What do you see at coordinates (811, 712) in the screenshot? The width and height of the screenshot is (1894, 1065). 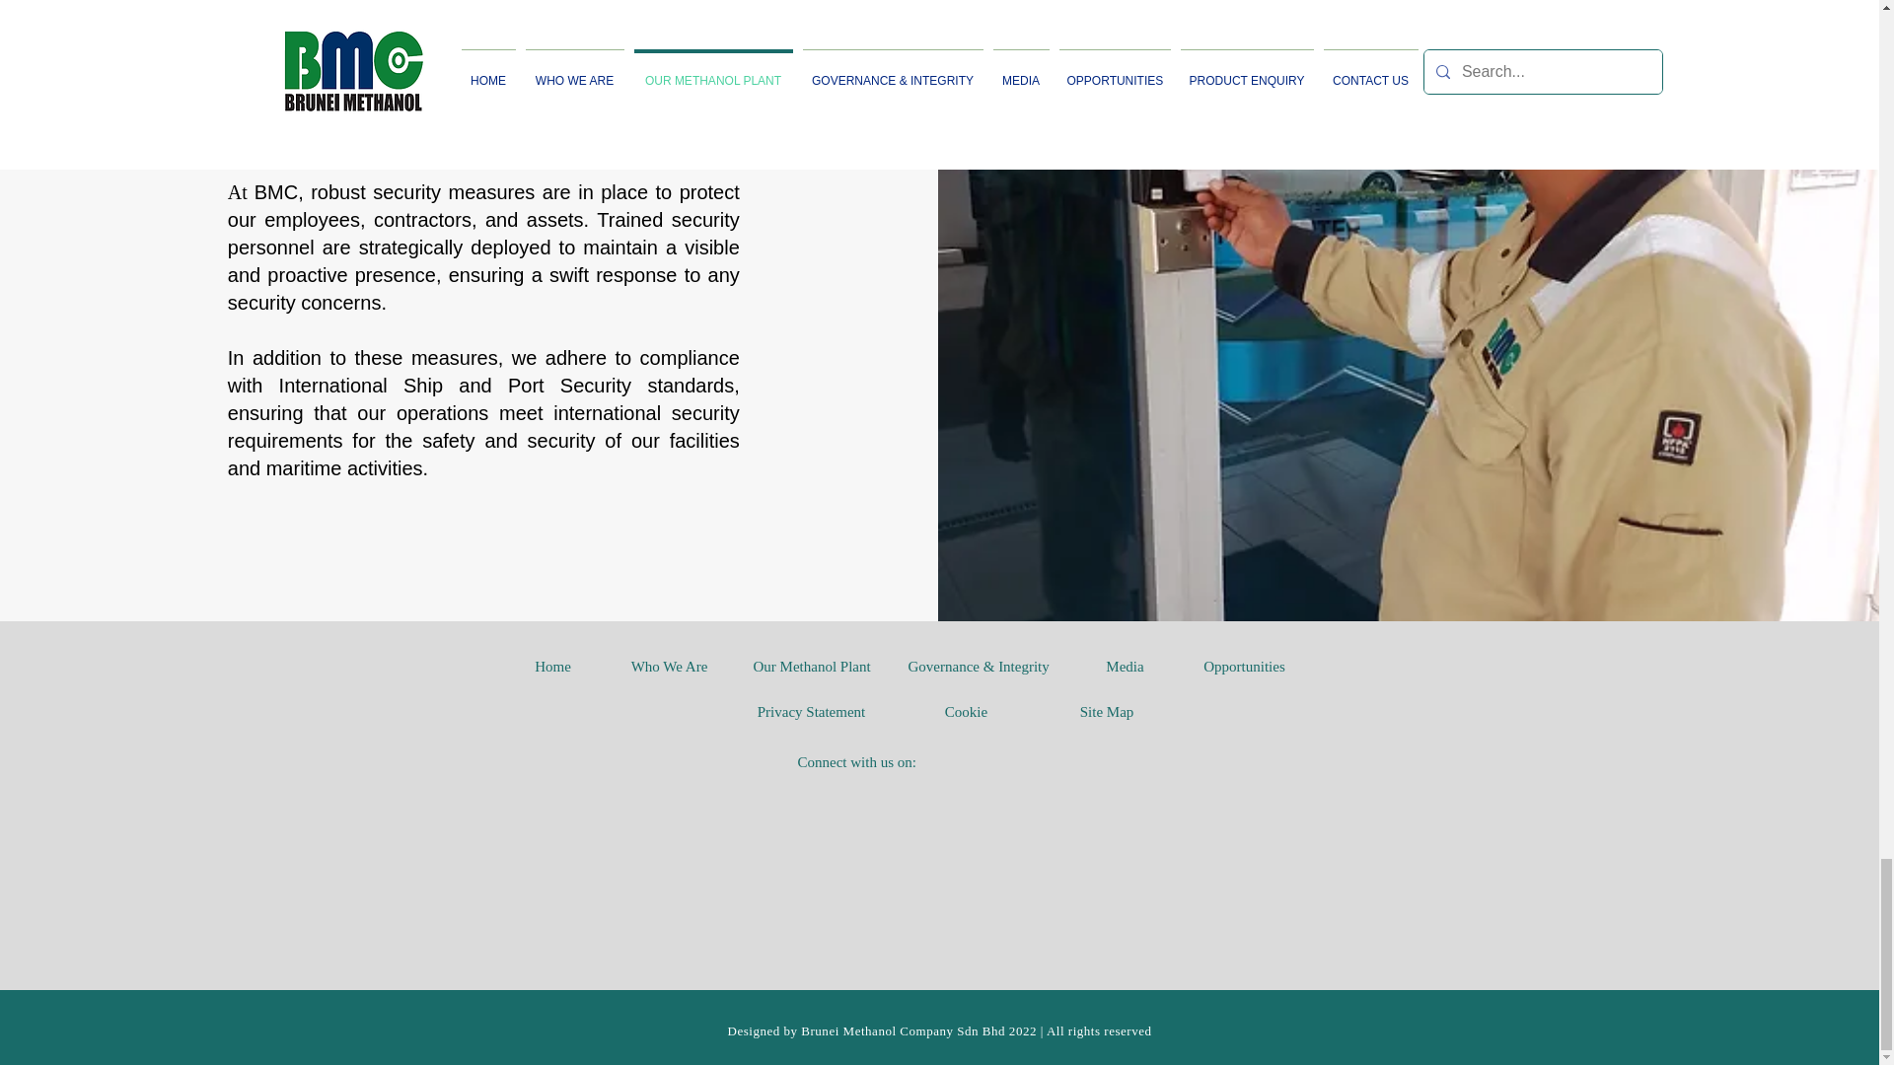 I see `Privacy Statement` at bounding box center [811, 712].